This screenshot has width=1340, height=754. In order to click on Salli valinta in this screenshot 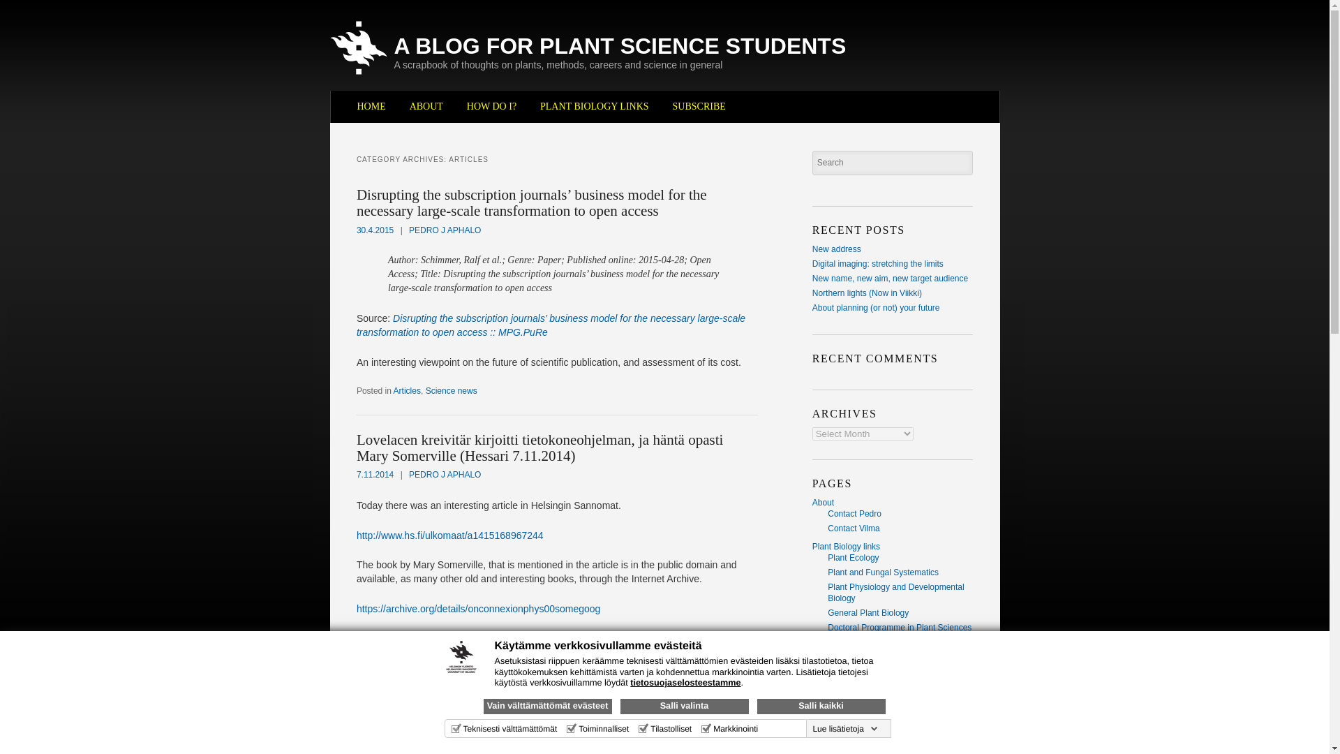, I will do `click(683, 707)`.